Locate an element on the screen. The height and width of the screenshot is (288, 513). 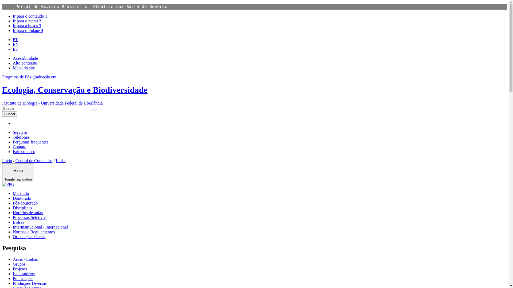
Alto contraste is located at coordinates (25, 63).